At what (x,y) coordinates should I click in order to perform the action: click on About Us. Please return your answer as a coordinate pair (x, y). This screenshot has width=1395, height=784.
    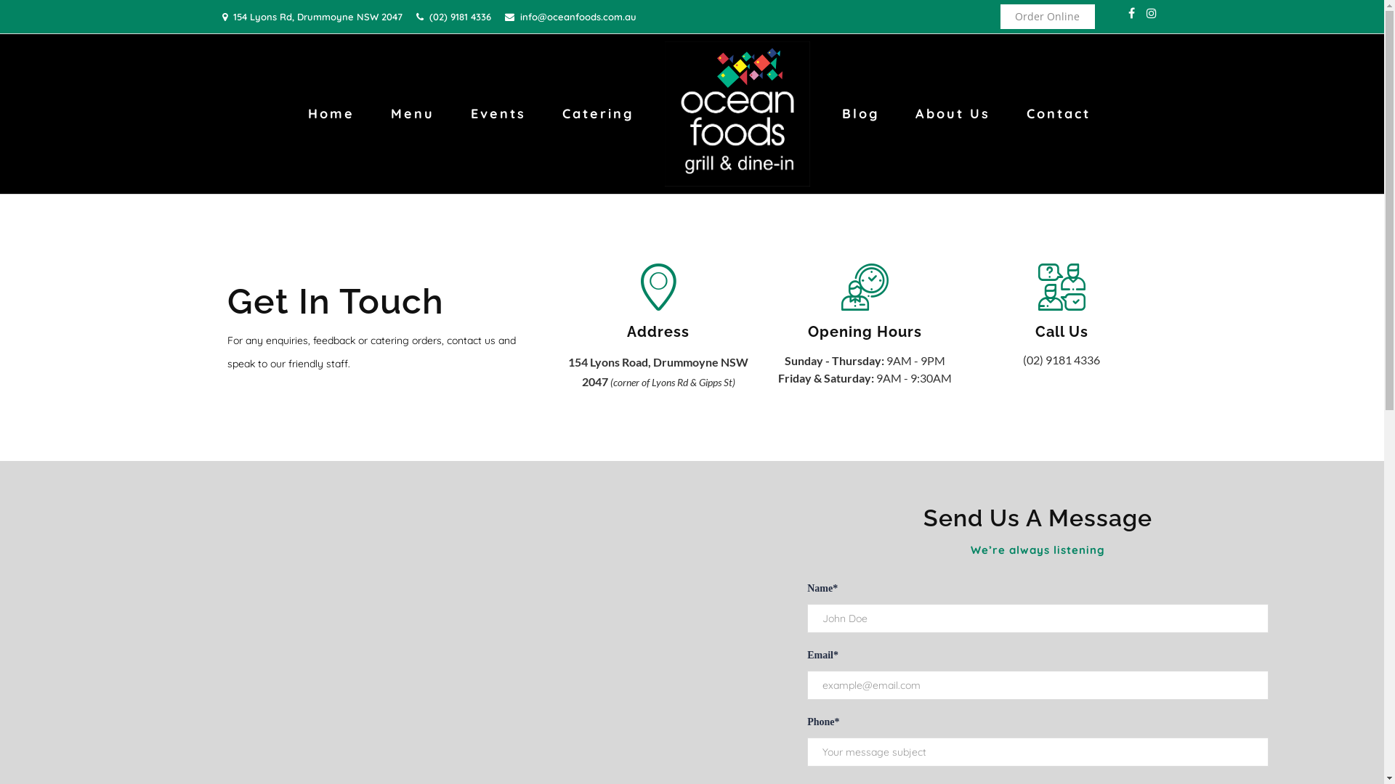
    Looking at the image, I should click on (953, 113).